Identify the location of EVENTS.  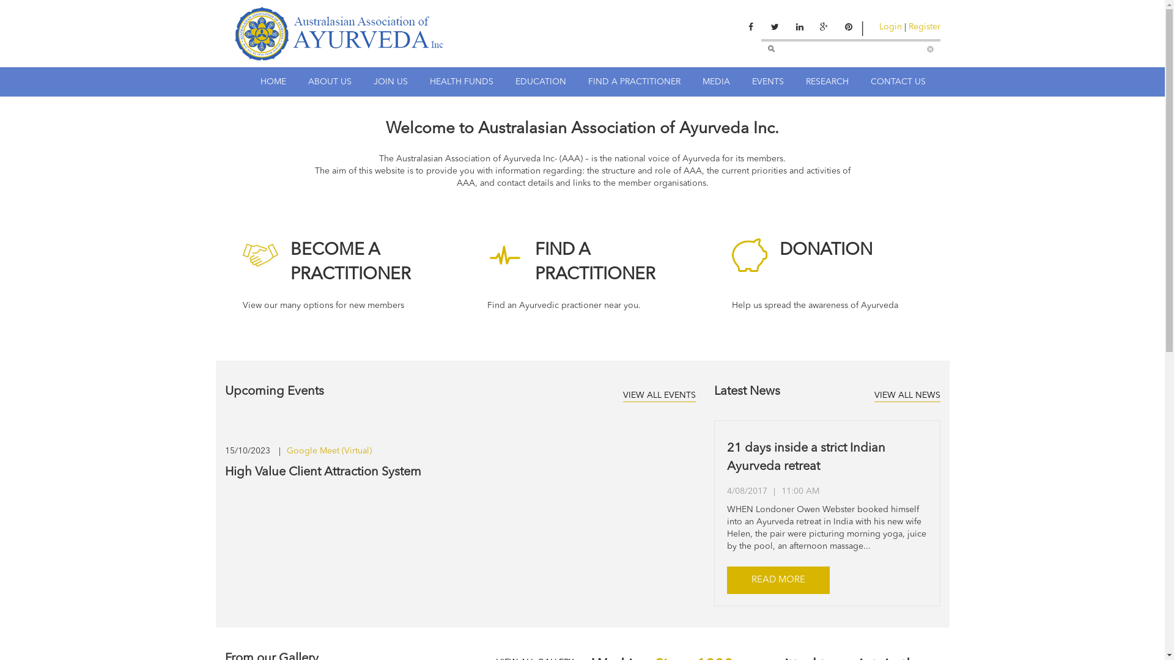
(768, 82).